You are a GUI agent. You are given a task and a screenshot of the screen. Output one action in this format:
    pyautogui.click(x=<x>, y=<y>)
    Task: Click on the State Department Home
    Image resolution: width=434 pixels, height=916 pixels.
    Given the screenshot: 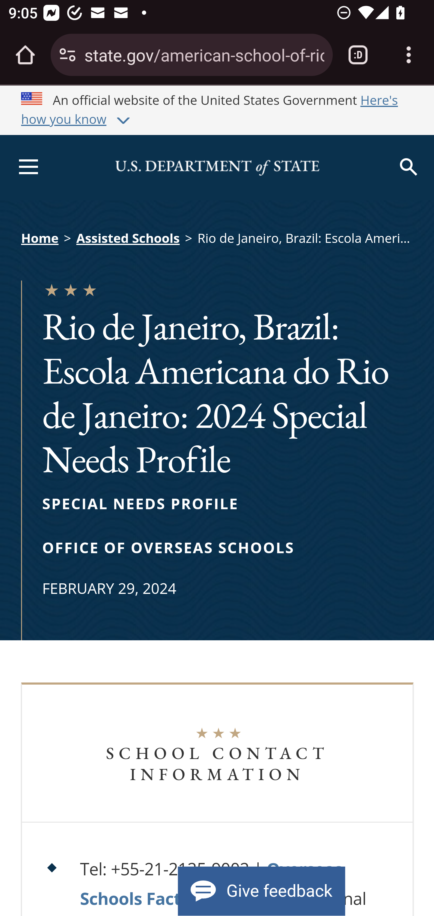 What is the action you would take?
    pyautogui.click(x=217, y=168)
    